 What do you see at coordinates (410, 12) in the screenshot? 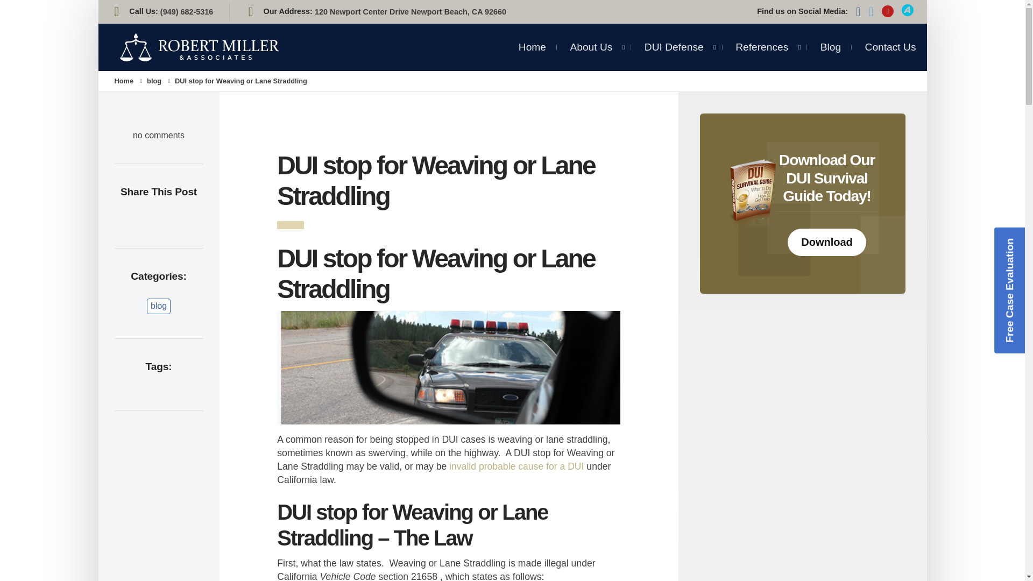
I see `120 Newport Center Drive Newport Beach, CA 92660` at bounding box center [410, 12].